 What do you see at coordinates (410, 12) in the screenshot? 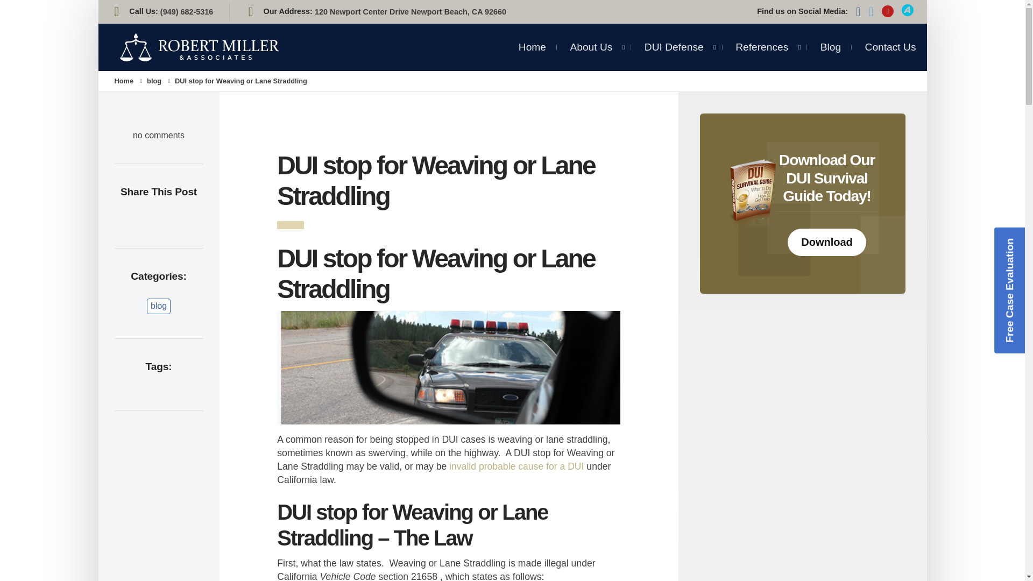
I see `120 Newport Center Drive Newport Beach, CA 92660` at bounding box center [410, 12].